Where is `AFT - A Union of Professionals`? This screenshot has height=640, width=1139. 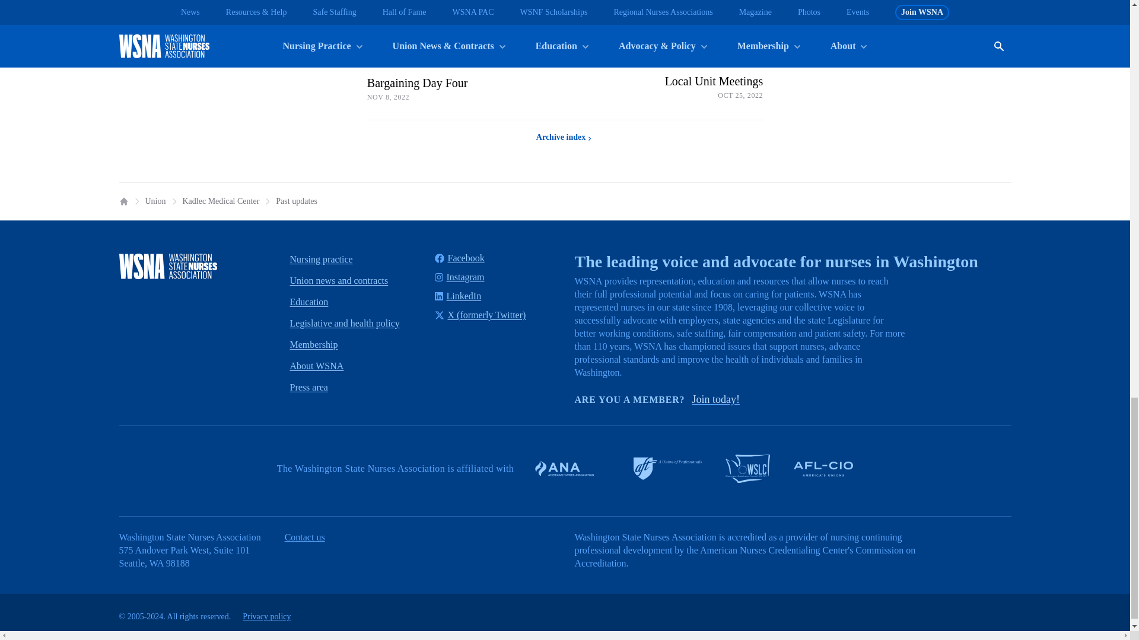
AFT - A Union of Professionals is located at coordinates (667, 469).